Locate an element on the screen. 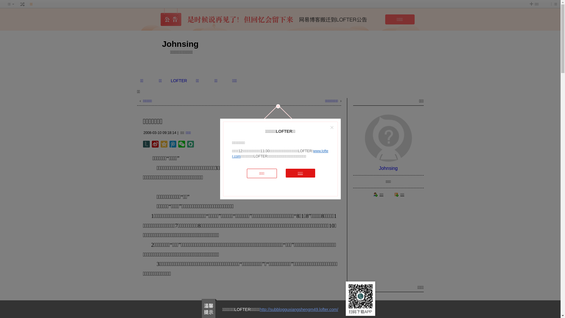 The height and width of the screenshot is (318, 565).   is located at coordinates (23, 4).